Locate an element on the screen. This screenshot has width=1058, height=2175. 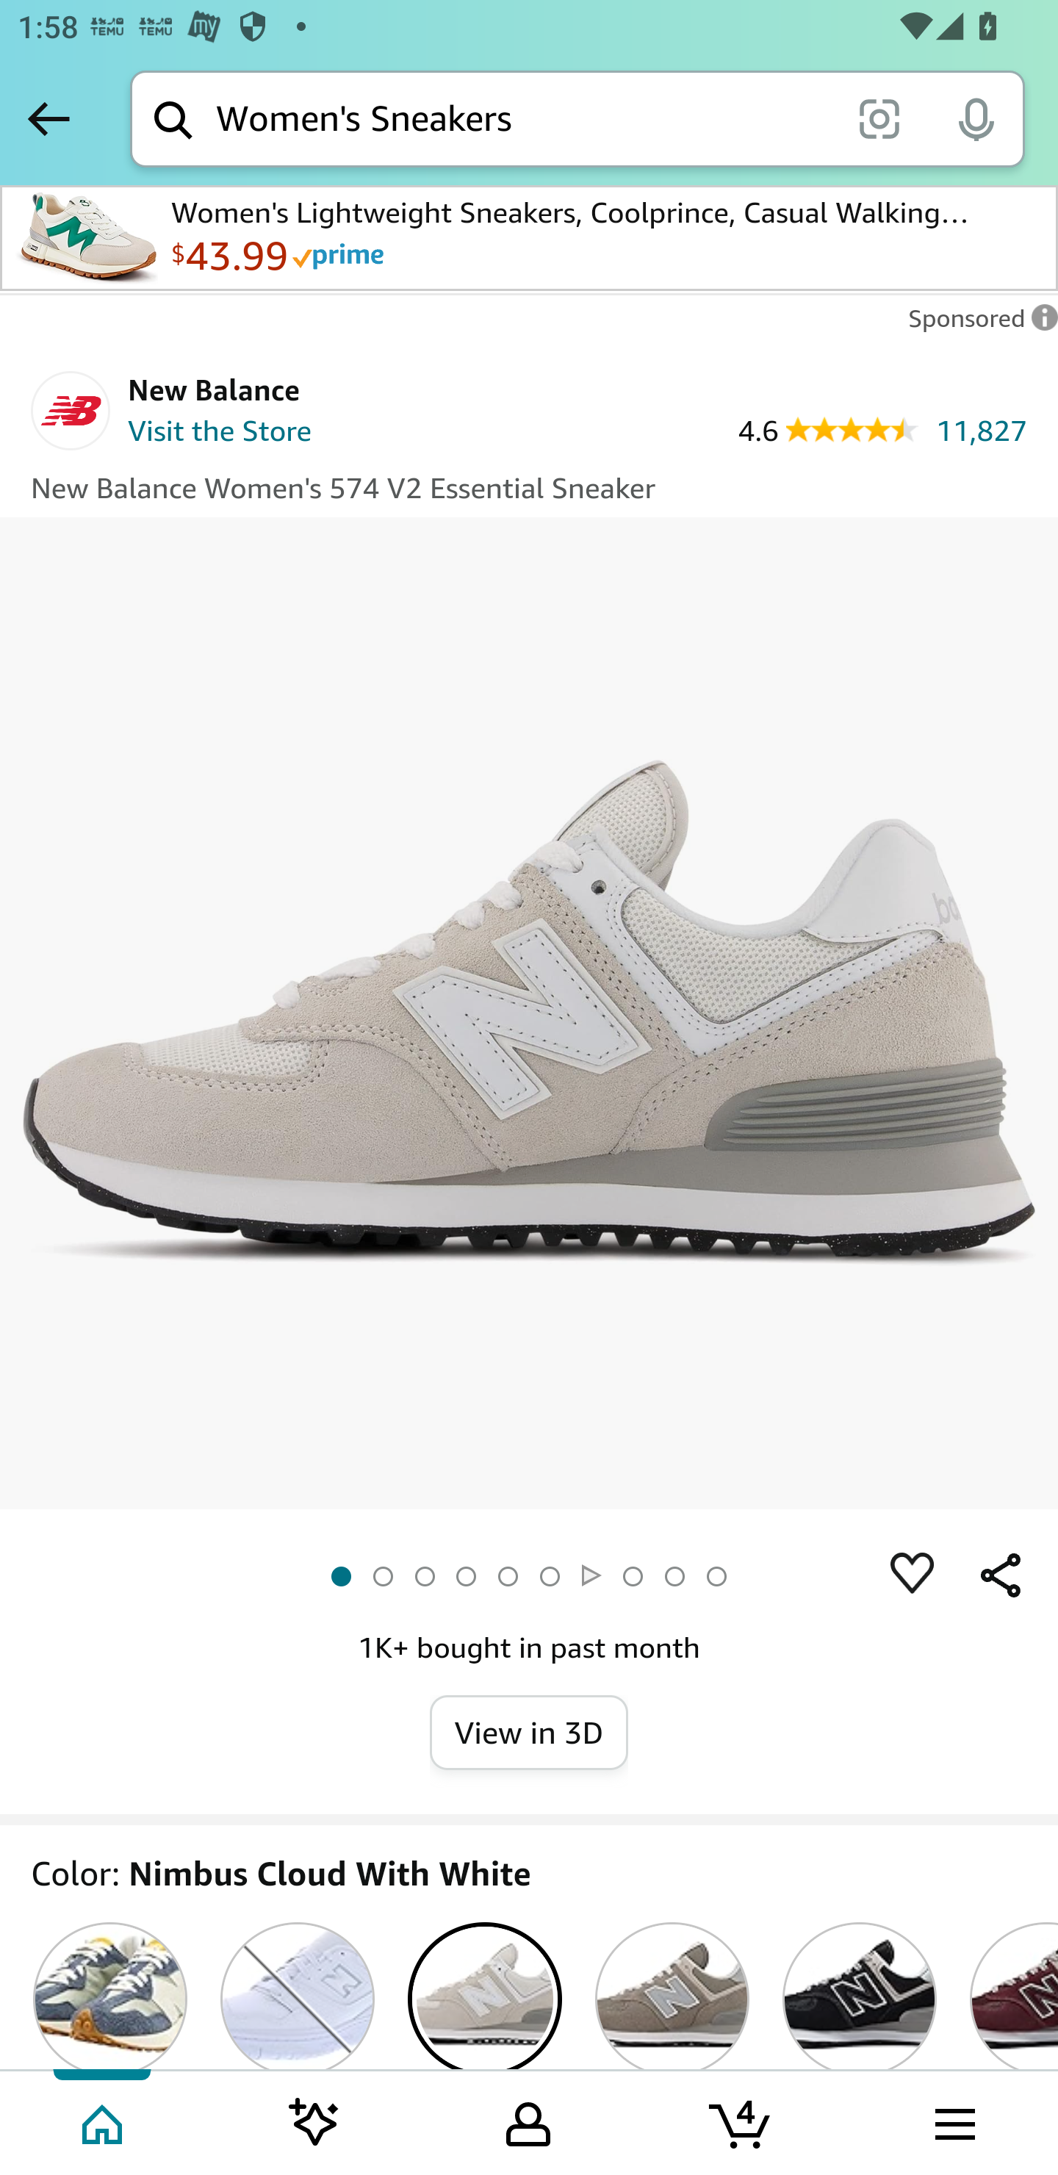
Visit the Store, New Balance is located at coordinates (220, 434).